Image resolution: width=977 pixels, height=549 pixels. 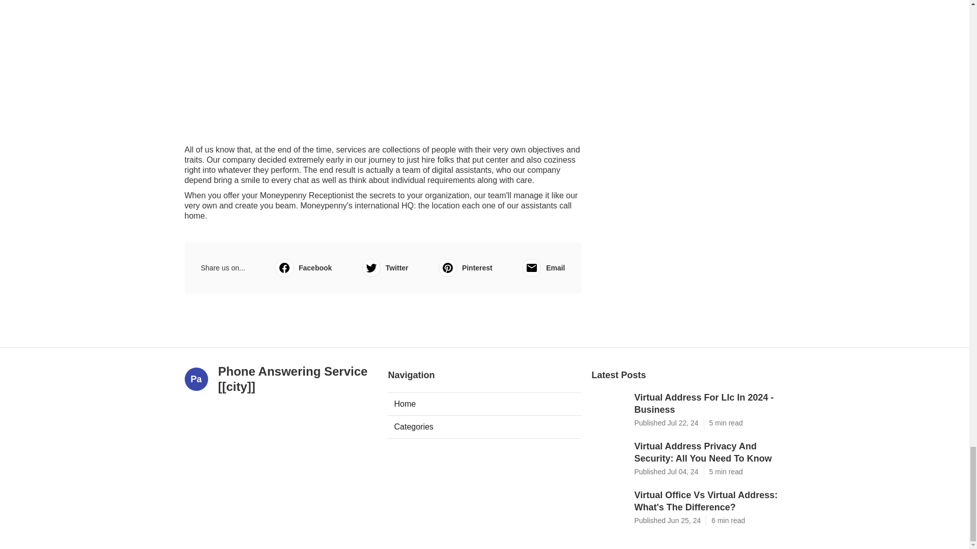 I want to click on Twitter, so click(x=385, y=267).